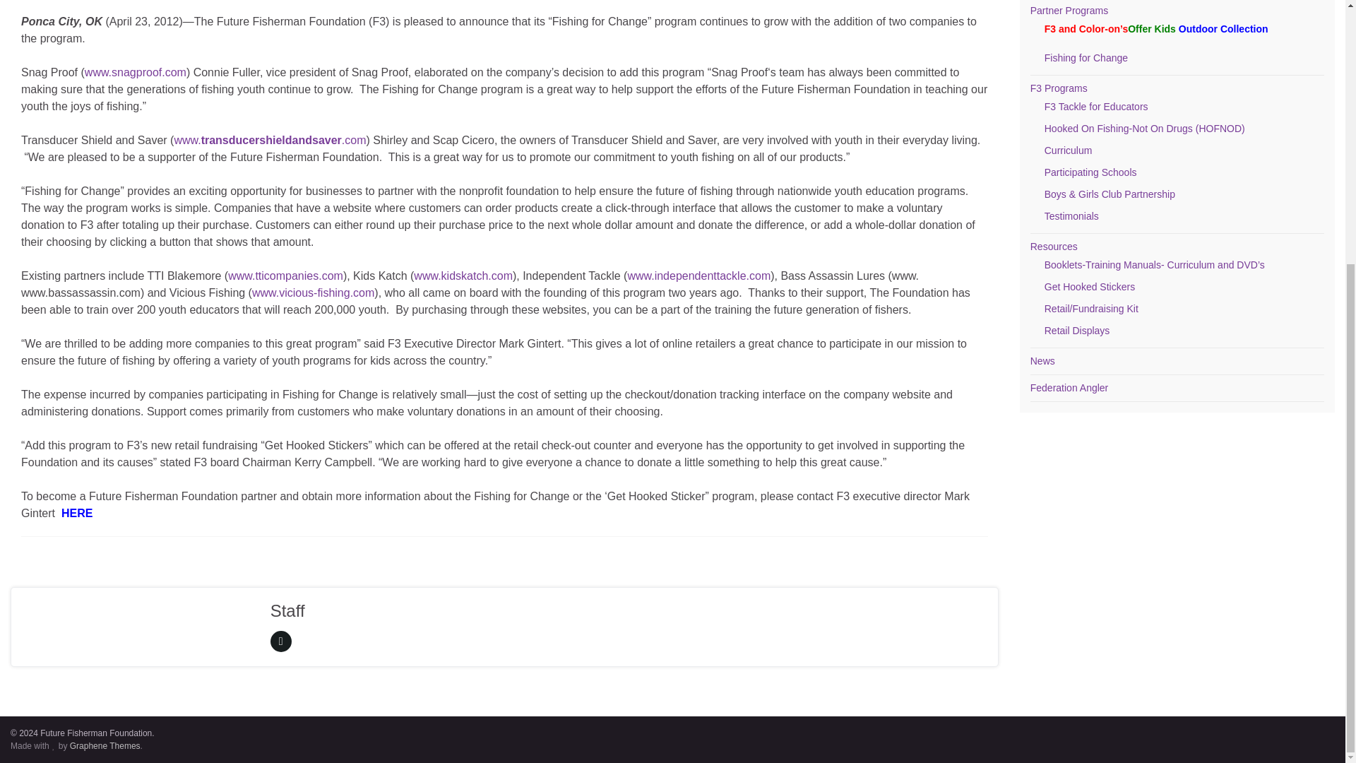 The width and height of the screenshot is (1356, 763). Describe the element at coordinates (136, 72) in the screenshot. I see `www.snagproof.com` at that location.